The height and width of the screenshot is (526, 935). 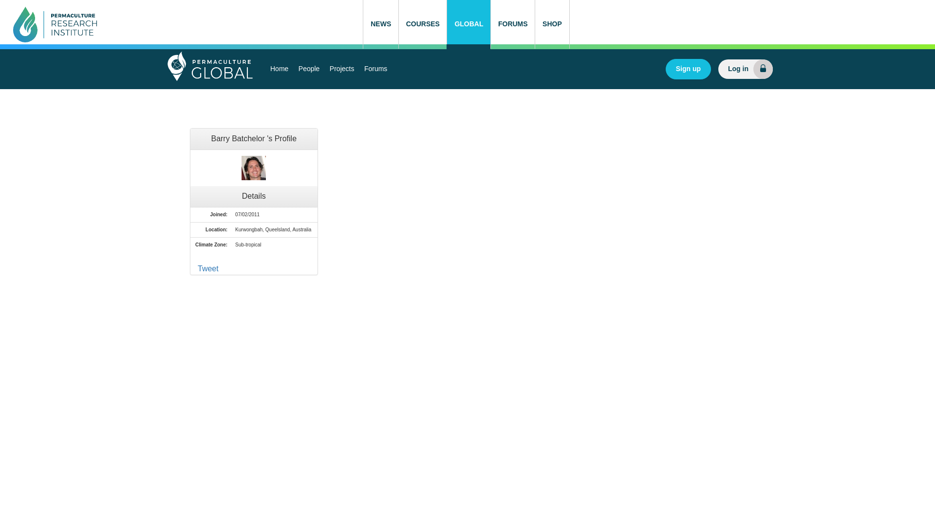 I want to click on Log in, so click(x=745, y=69).